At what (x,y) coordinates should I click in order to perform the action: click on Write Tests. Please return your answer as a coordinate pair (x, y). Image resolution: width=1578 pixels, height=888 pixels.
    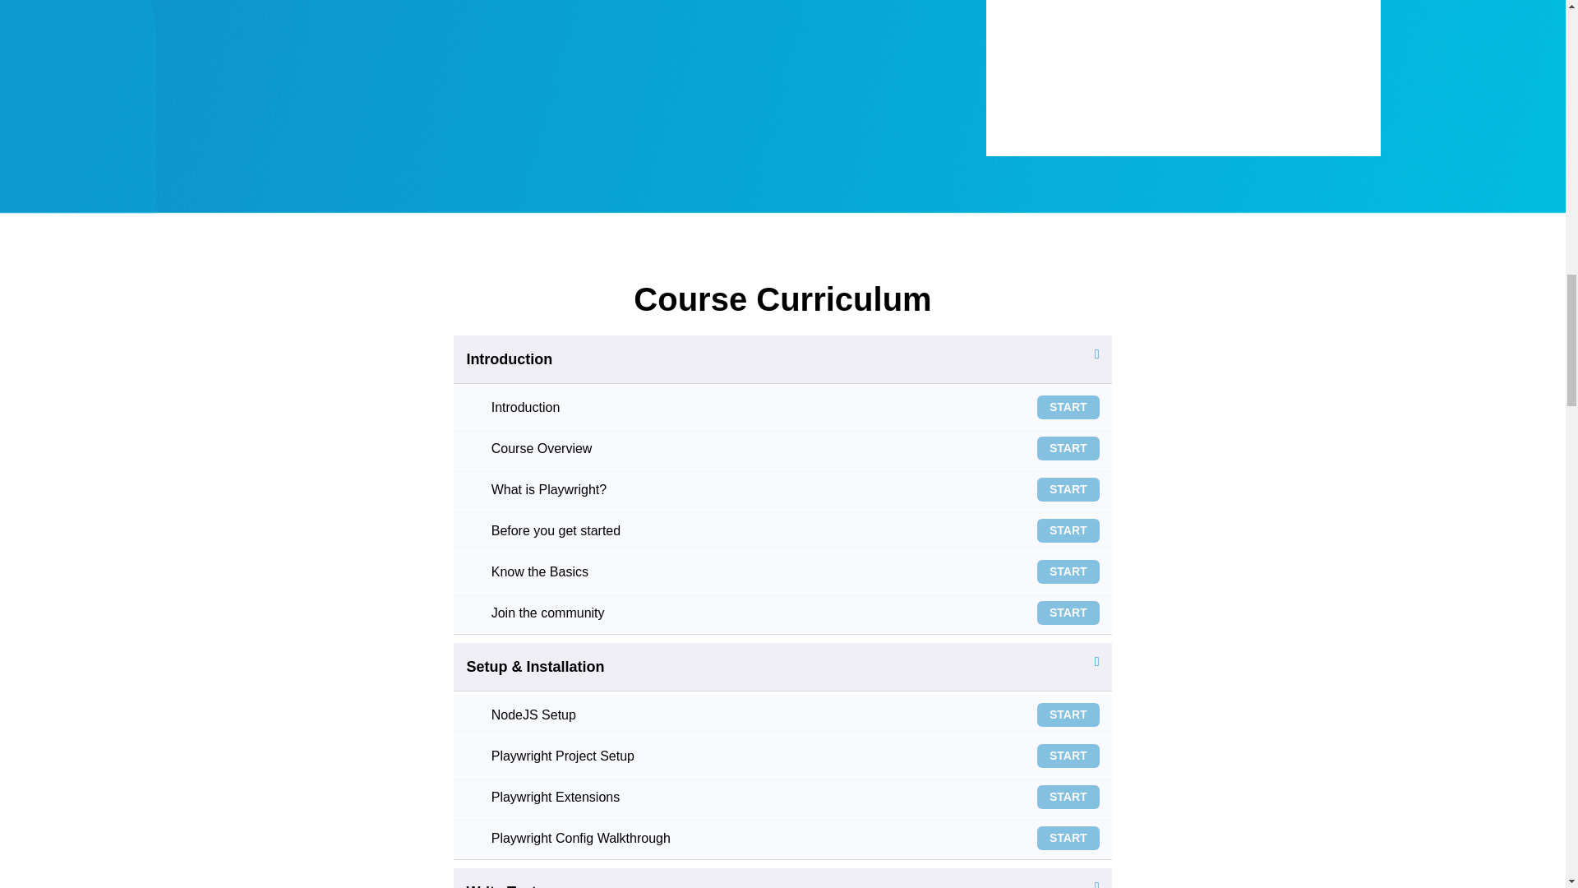
    Looking at the image, I should click on (505, 886).